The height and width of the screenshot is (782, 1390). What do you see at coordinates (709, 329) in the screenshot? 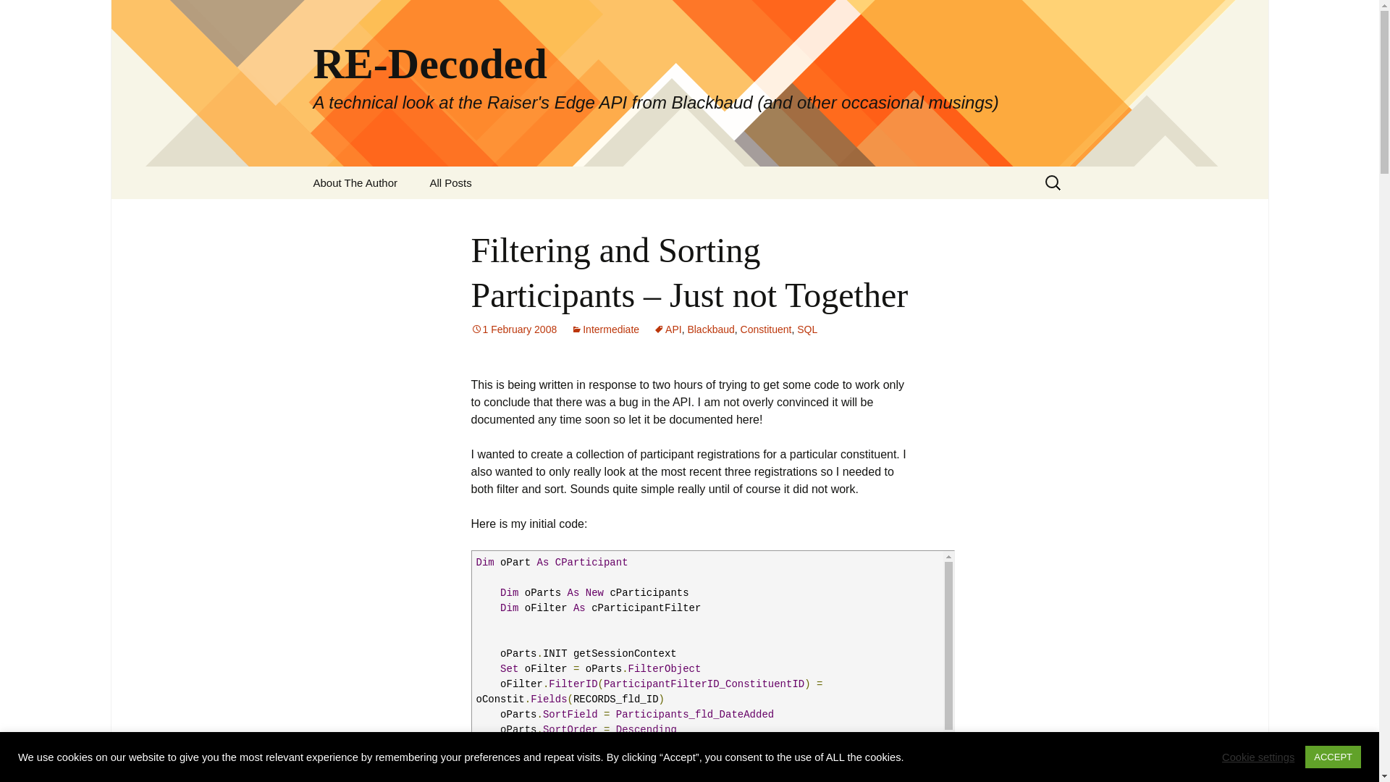
I see `Blackbaud` at bounding box center [709, 329].